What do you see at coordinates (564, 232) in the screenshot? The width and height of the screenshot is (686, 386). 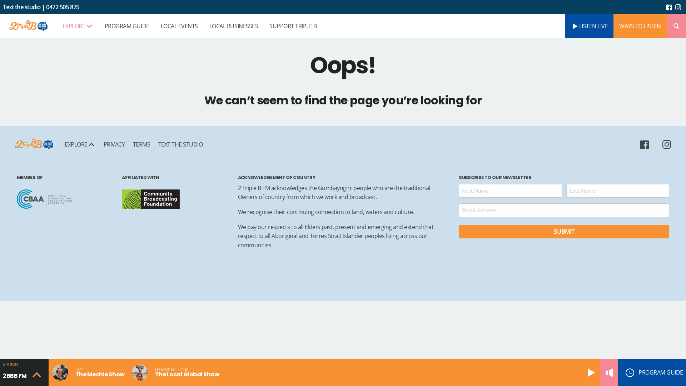 I see `Submit` at bounding box center [564, 232].